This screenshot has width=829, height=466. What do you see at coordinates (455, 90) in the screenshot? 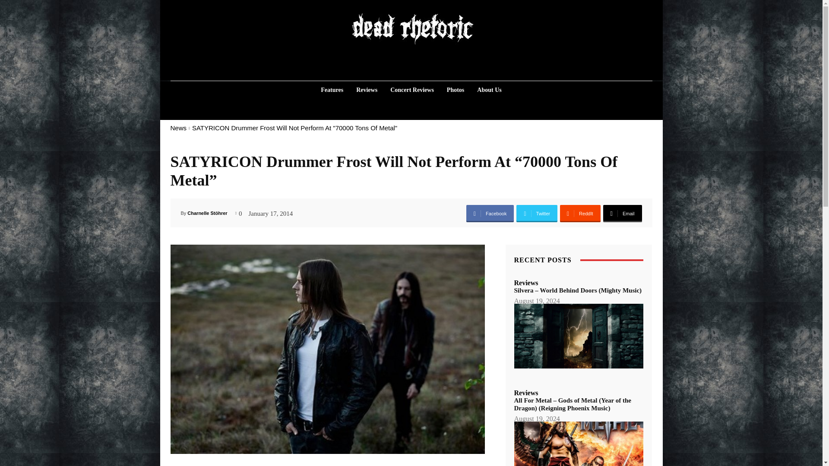
I see `Photos` at bounding box center [455, 90].